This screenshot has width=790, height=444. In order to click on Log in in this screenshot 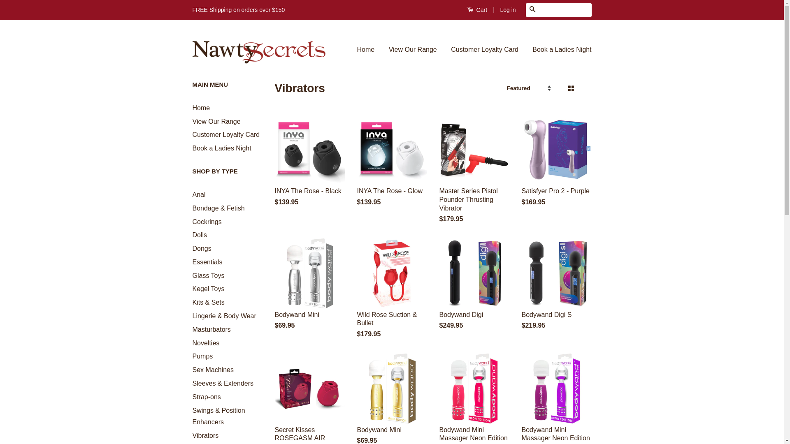, I will do `click(508, 10)`.